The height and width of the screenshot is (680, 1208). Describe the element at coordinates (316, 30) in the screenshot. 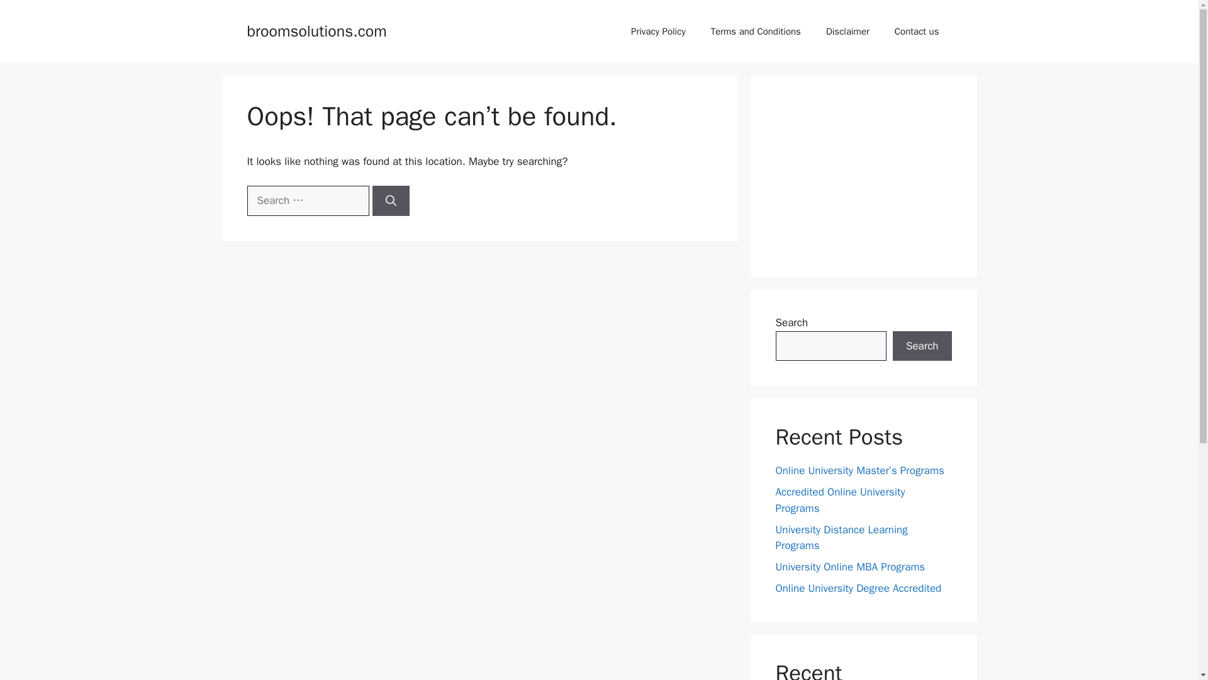

I see `broomsolutions.com` at that location.